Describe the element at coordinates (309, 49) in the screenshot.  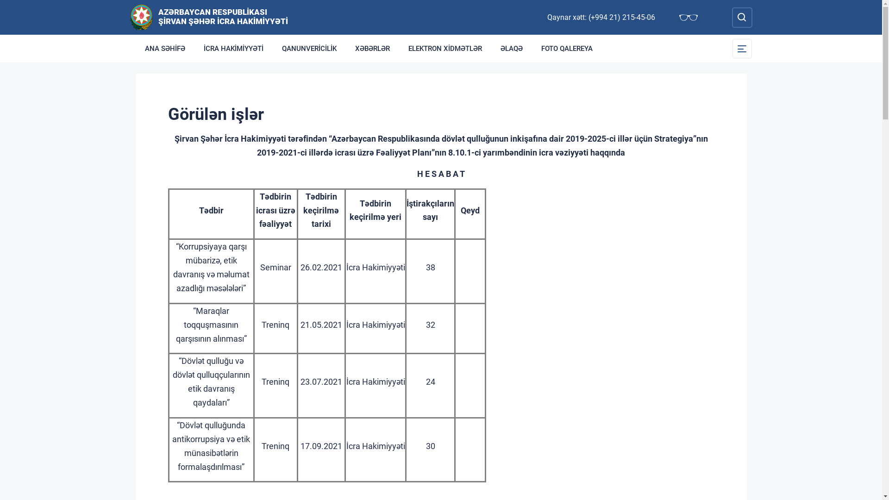
I see `QANUNVERICILIK` at that location.